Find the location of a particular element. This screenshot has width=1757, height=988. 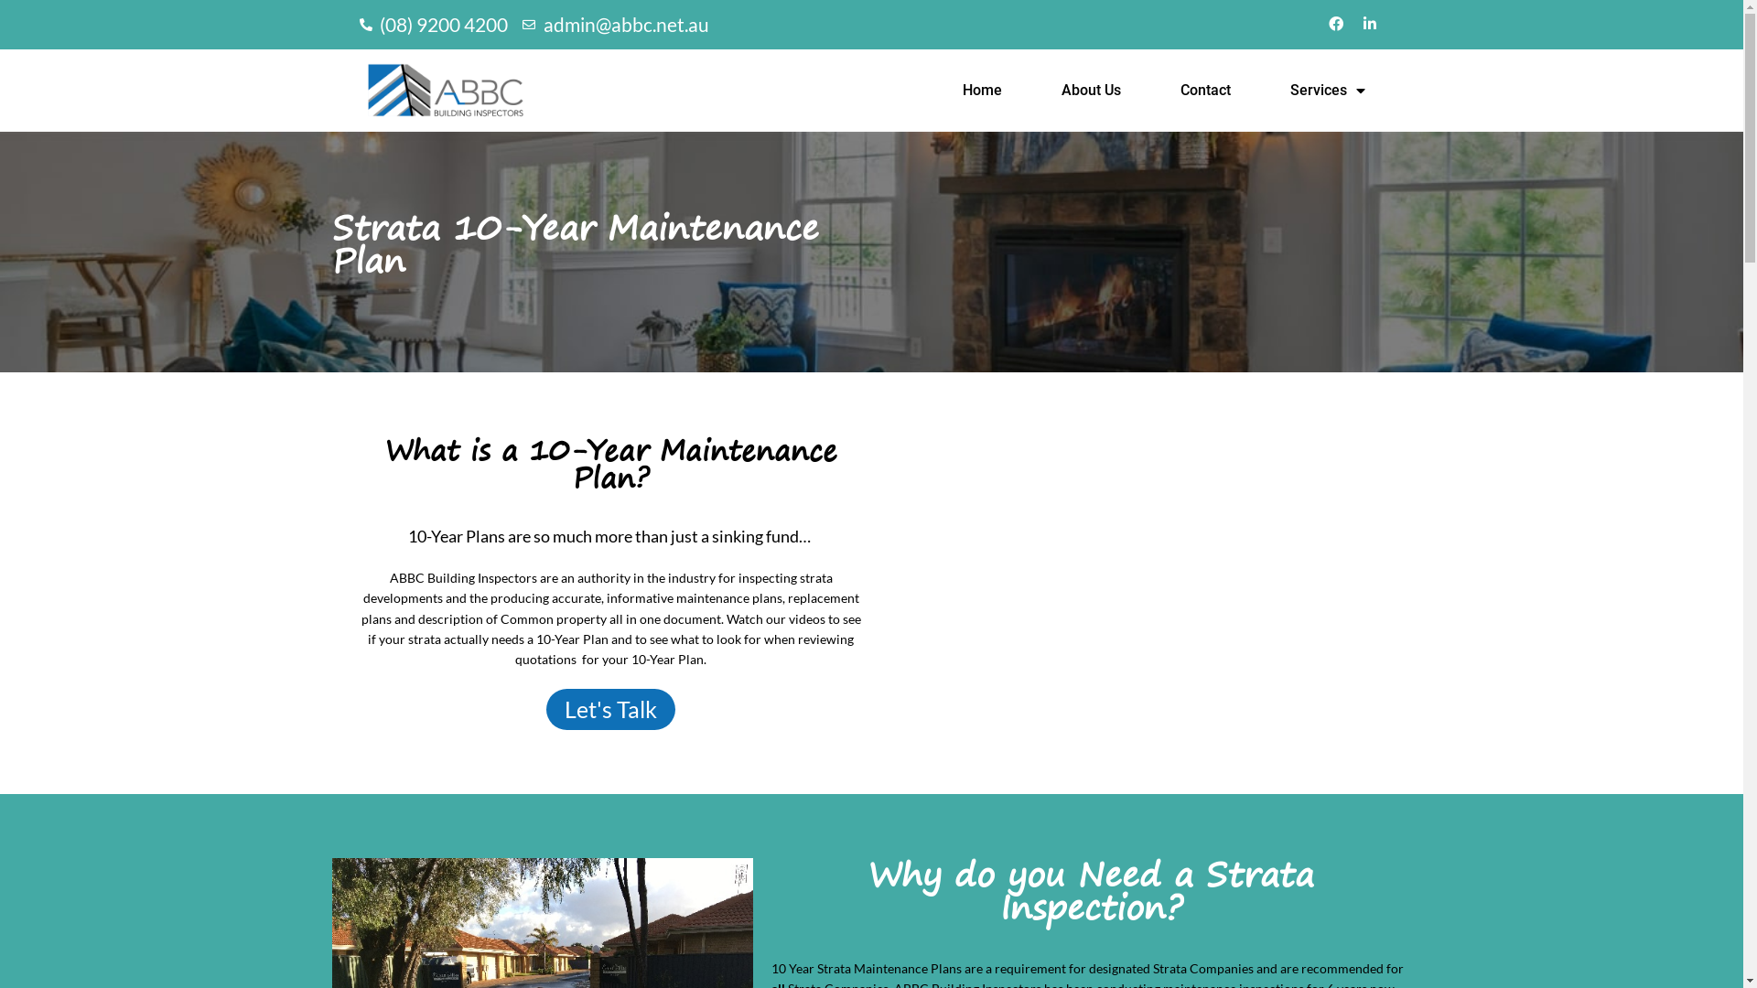

Services is located at coordinates (1328, 91).